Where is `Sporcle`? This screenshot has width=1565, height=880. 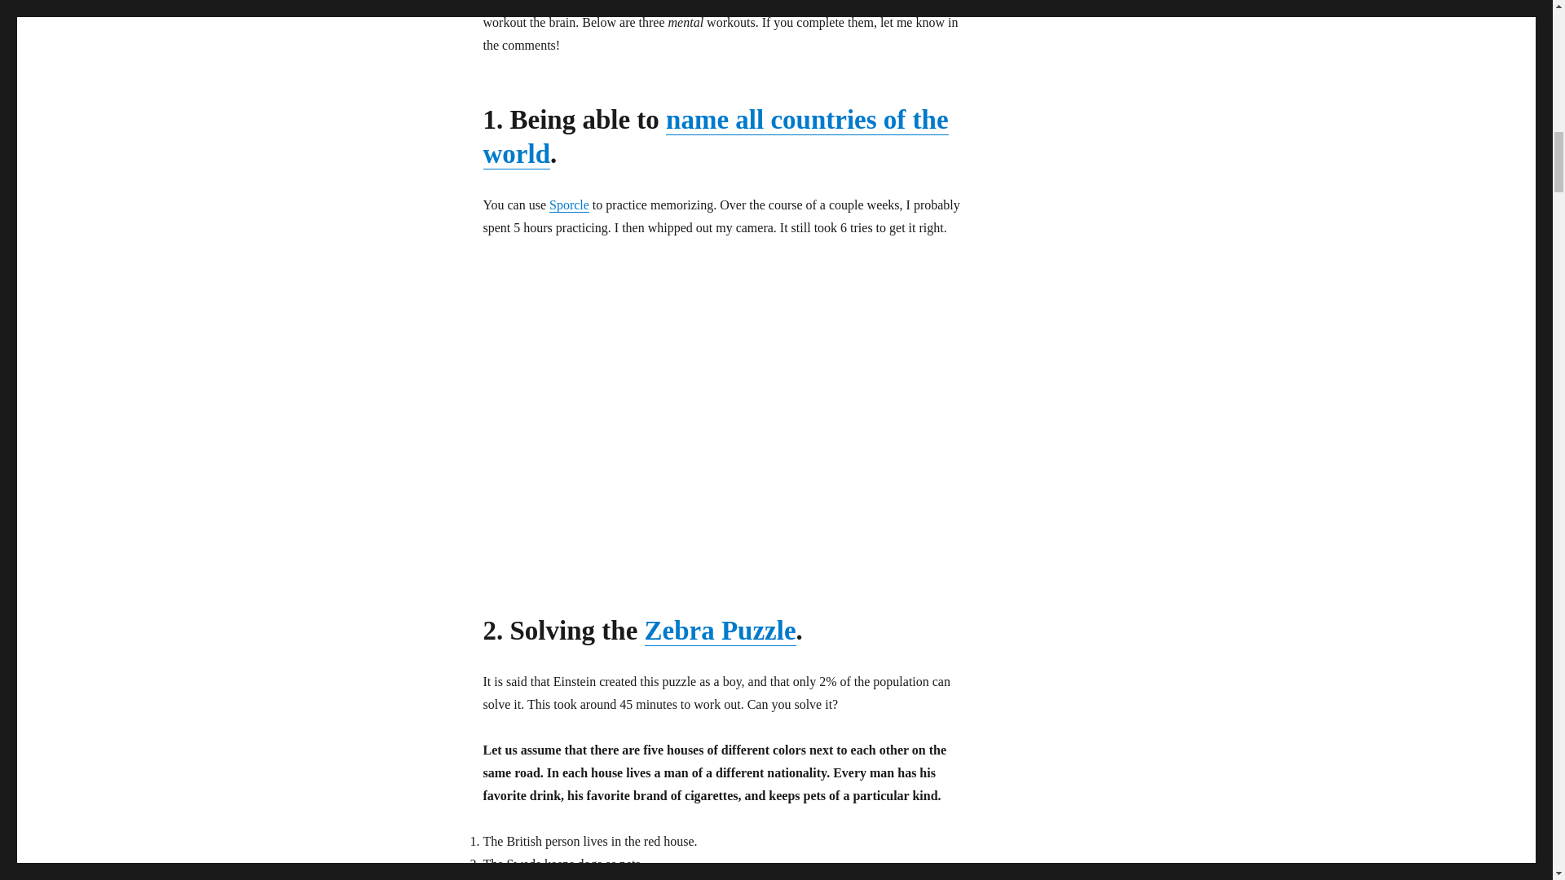 Sporcle is located at coordinates (569, 205).